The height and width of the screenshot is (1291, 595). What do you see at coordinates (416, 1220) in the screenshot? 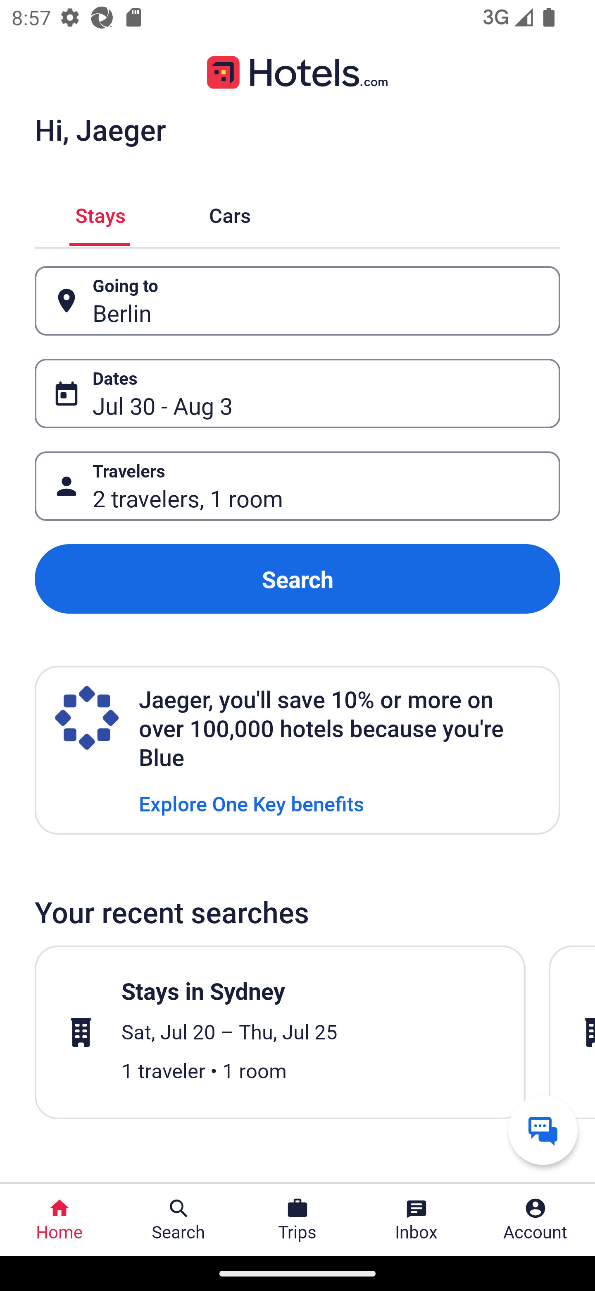
I see `Inbox Inbox Button` at bounding box center [416, 1220].